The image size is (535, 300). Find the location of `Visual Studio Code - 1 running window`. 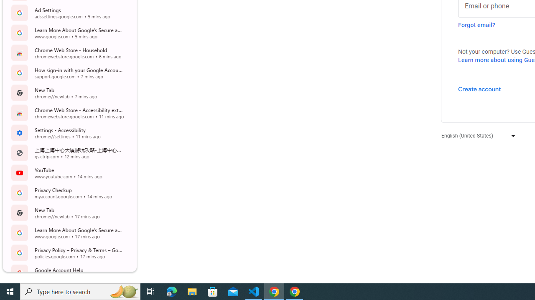

Visual Studio Code - 1 running window is located at coordinates (254, 292).